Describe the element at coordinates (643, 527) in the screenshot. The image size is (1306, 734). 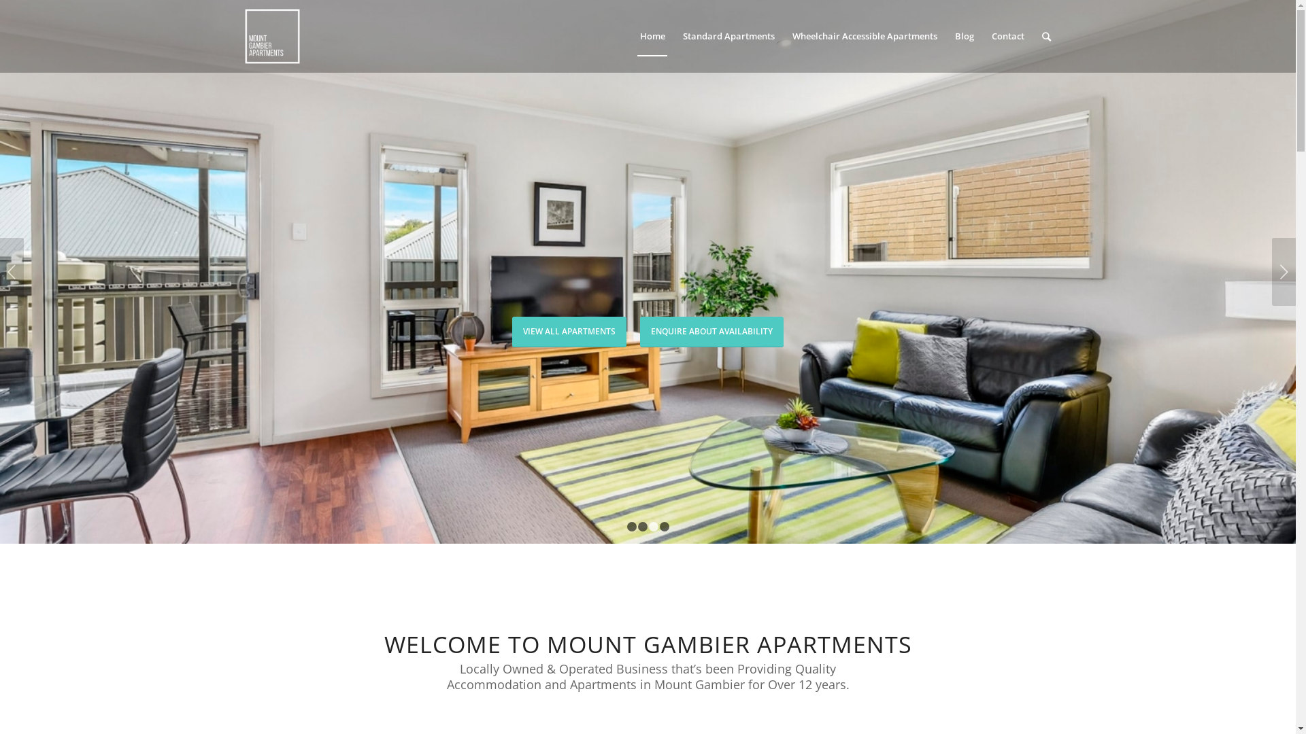
I see `2` at that location.